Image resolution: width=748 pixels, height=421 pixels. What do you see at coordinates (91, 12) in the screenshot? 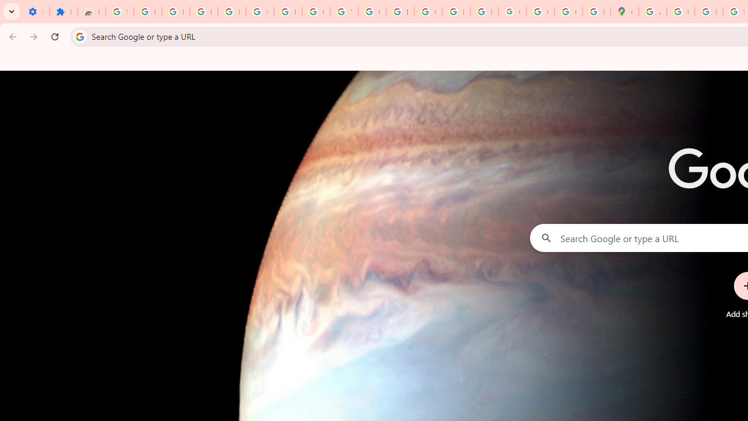
I see `Reviews: Helix Fruit Jump Arcade Game` at bounding box center [91, 12].